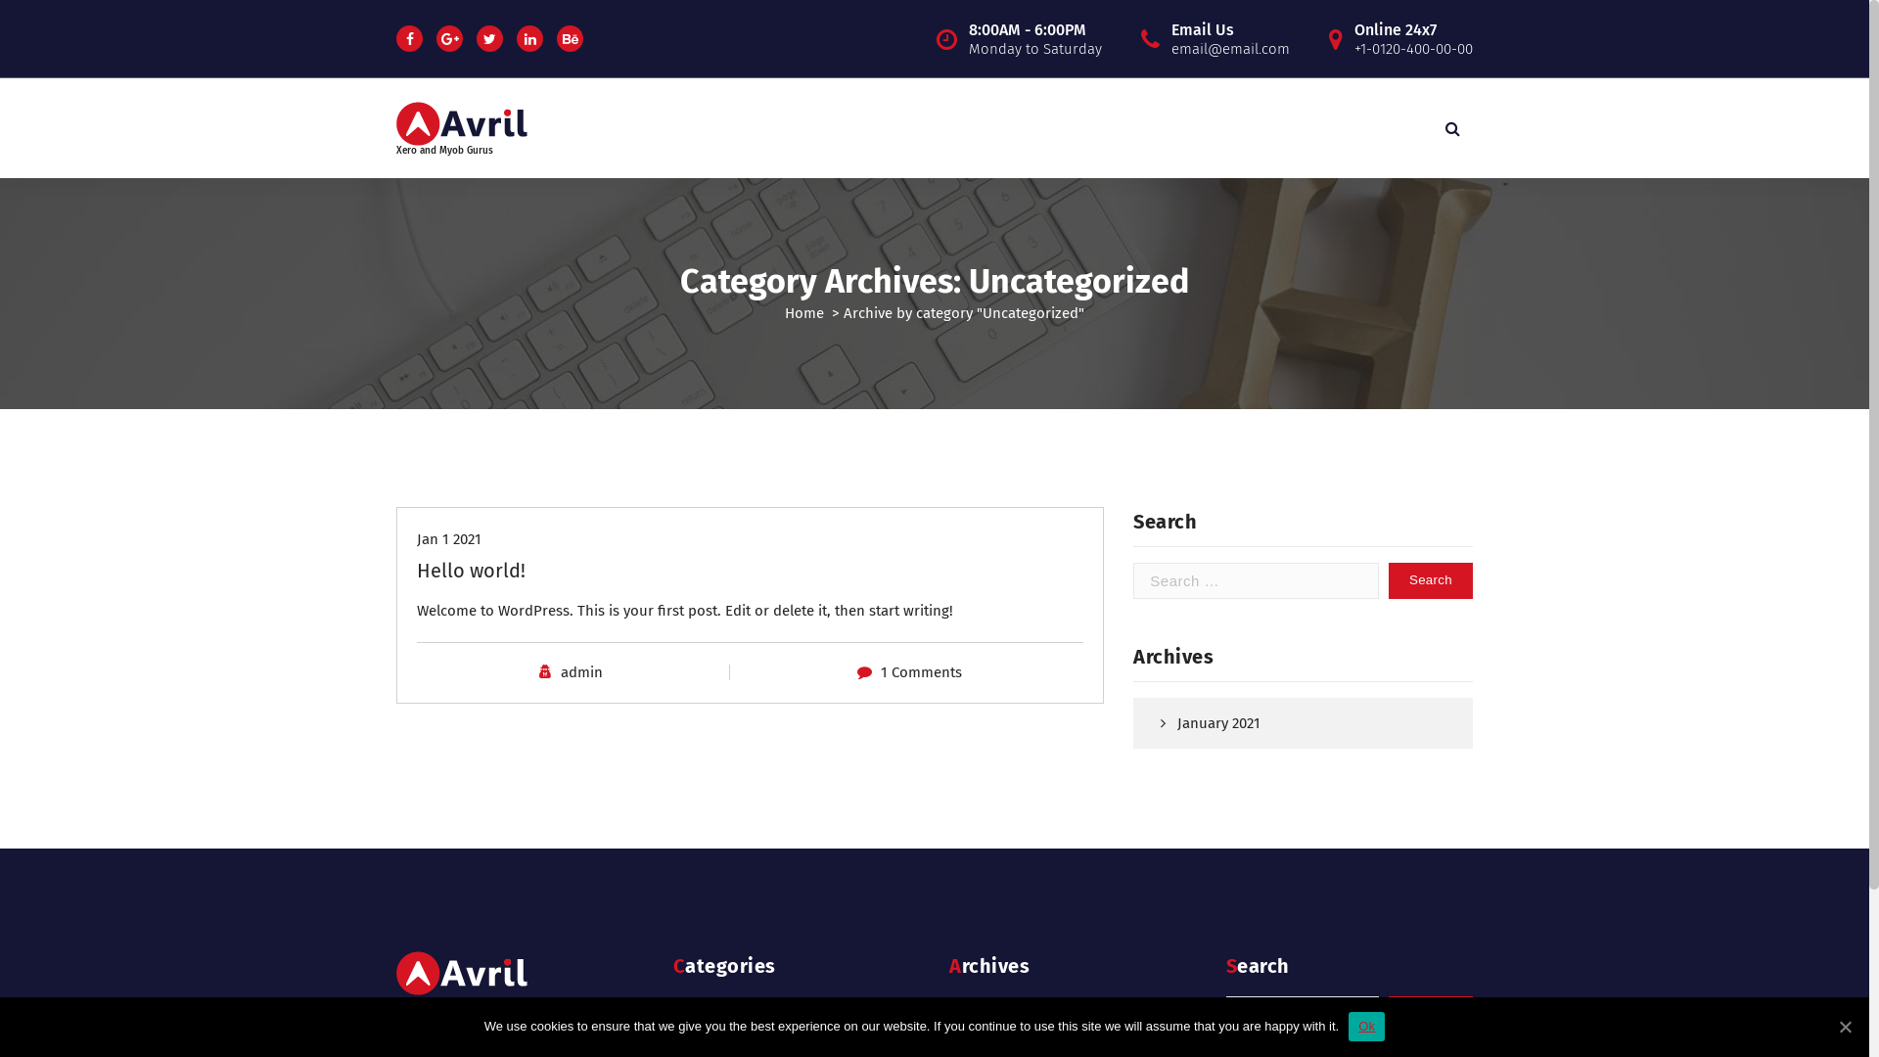 The height and width of the screenshot is (1057, 1879). Describe the element at coordinates (1431, 1014) in the screenshot. I see `Search` at that location.